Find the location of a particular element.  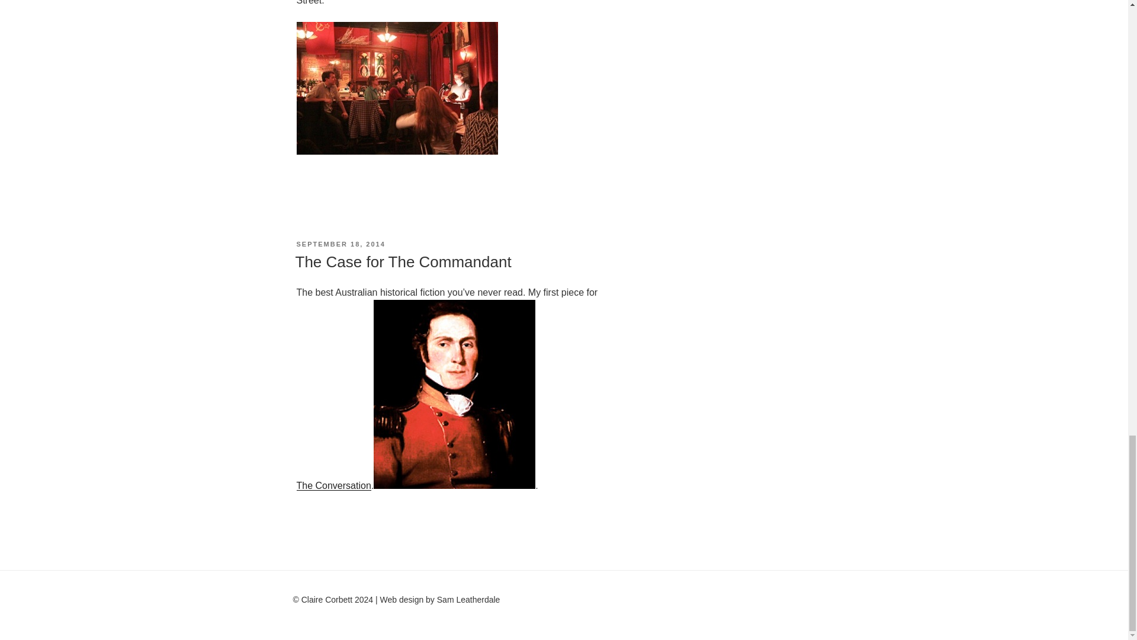

The Case for The Commandant is located at coordinates (403, 261).